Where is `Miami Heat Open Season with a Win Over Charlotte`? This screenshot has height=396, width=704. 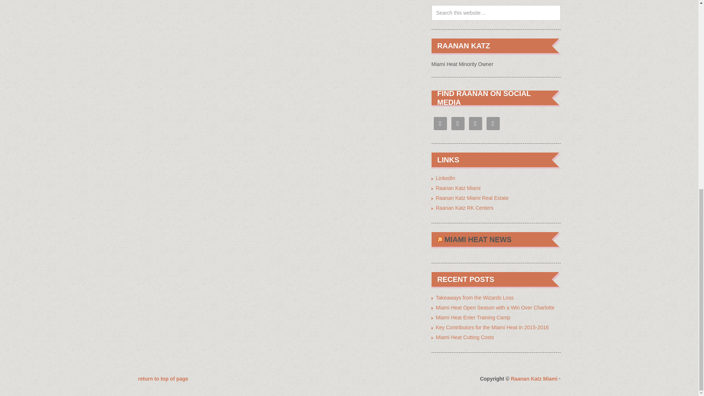 Miami Heat Open Season with a Win Over Charlotte is located at coordinates (495, 307).